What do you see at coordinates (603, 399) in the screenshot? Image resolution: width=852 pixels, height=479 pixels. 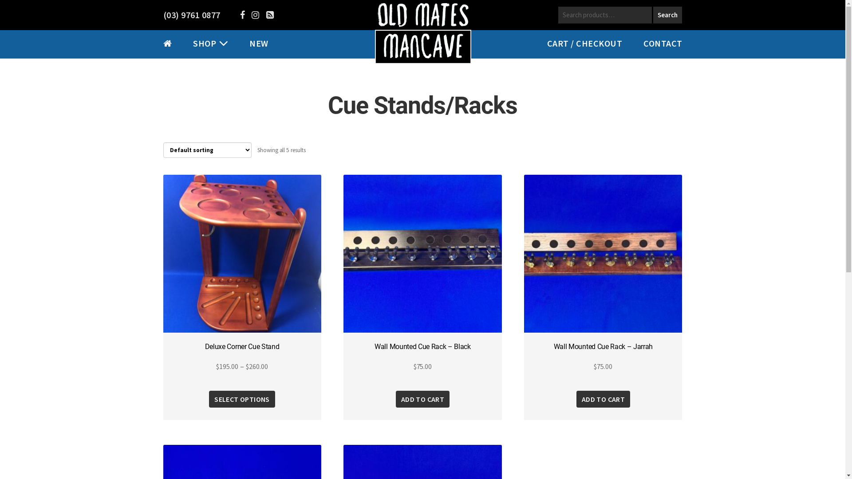 I see `ADD TO CART` at bounding box center [603, 399].